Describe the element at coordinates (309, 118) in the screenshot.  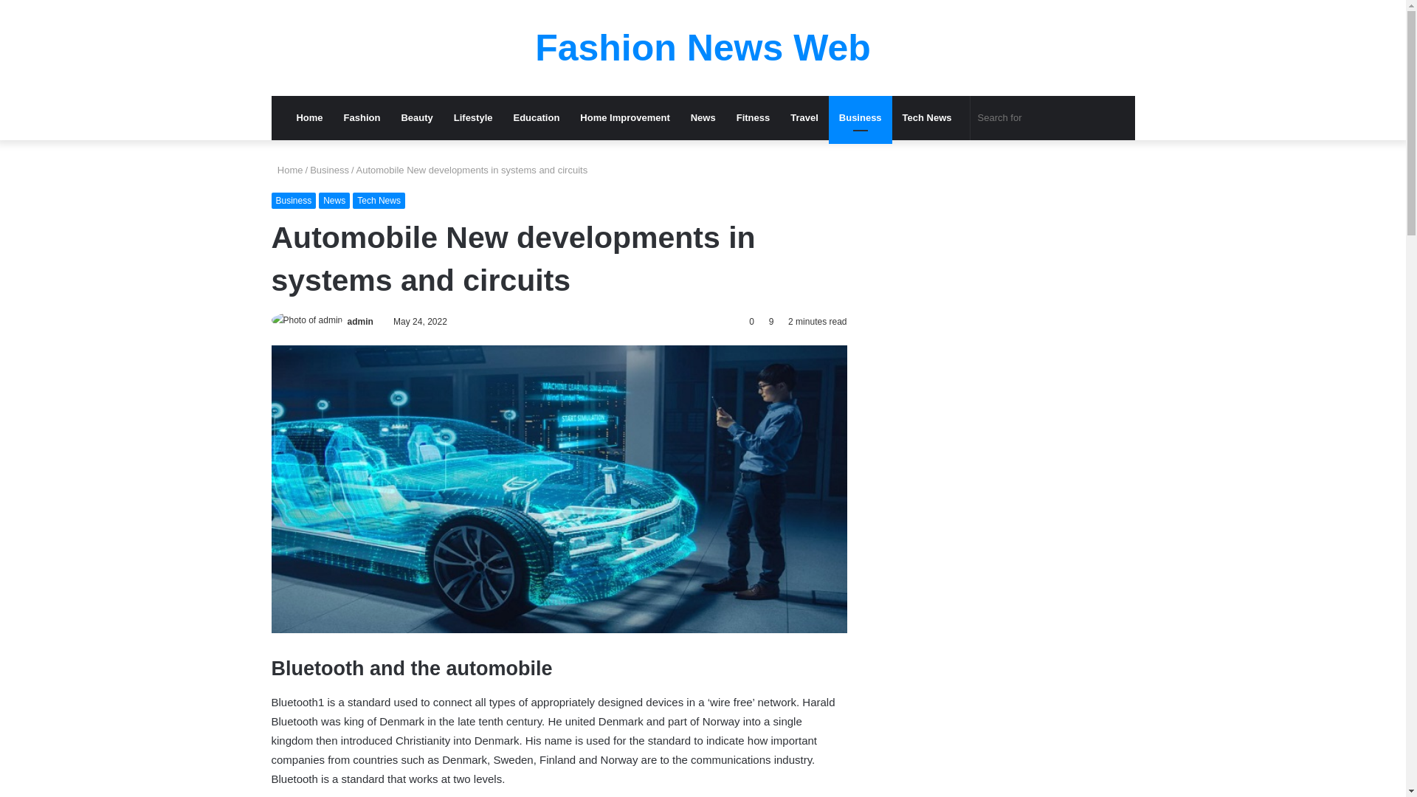
I see `Home` at that location.